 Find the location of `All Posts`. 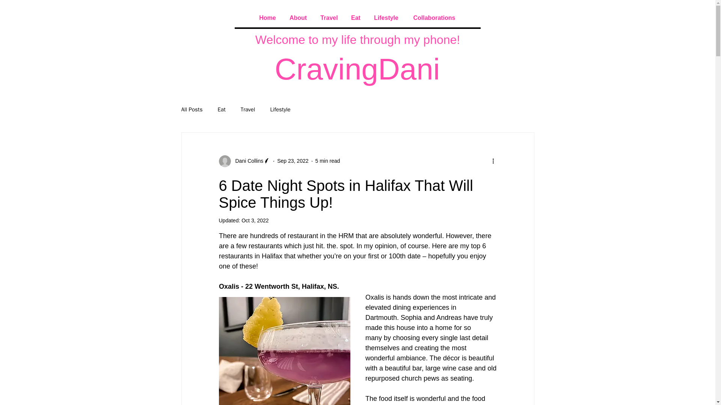

All Posts is located at coordinates (192, 109).